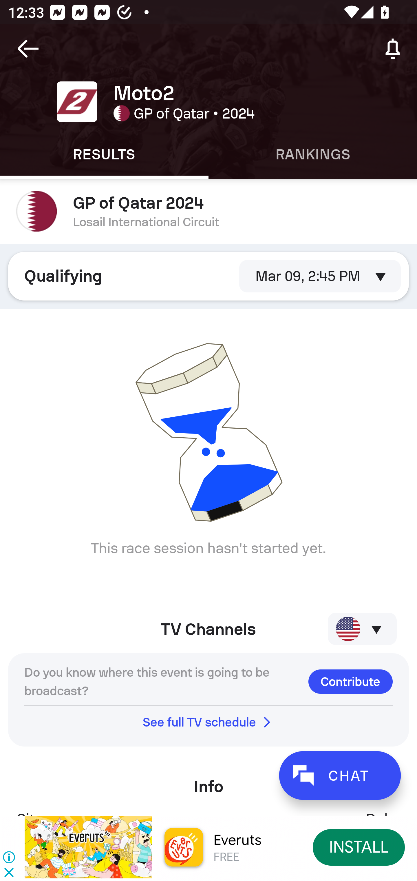 This screenshot has width=417, height=881. I want to click on Qualifying Mar 09, 2:45 PM, so click(209, 276).